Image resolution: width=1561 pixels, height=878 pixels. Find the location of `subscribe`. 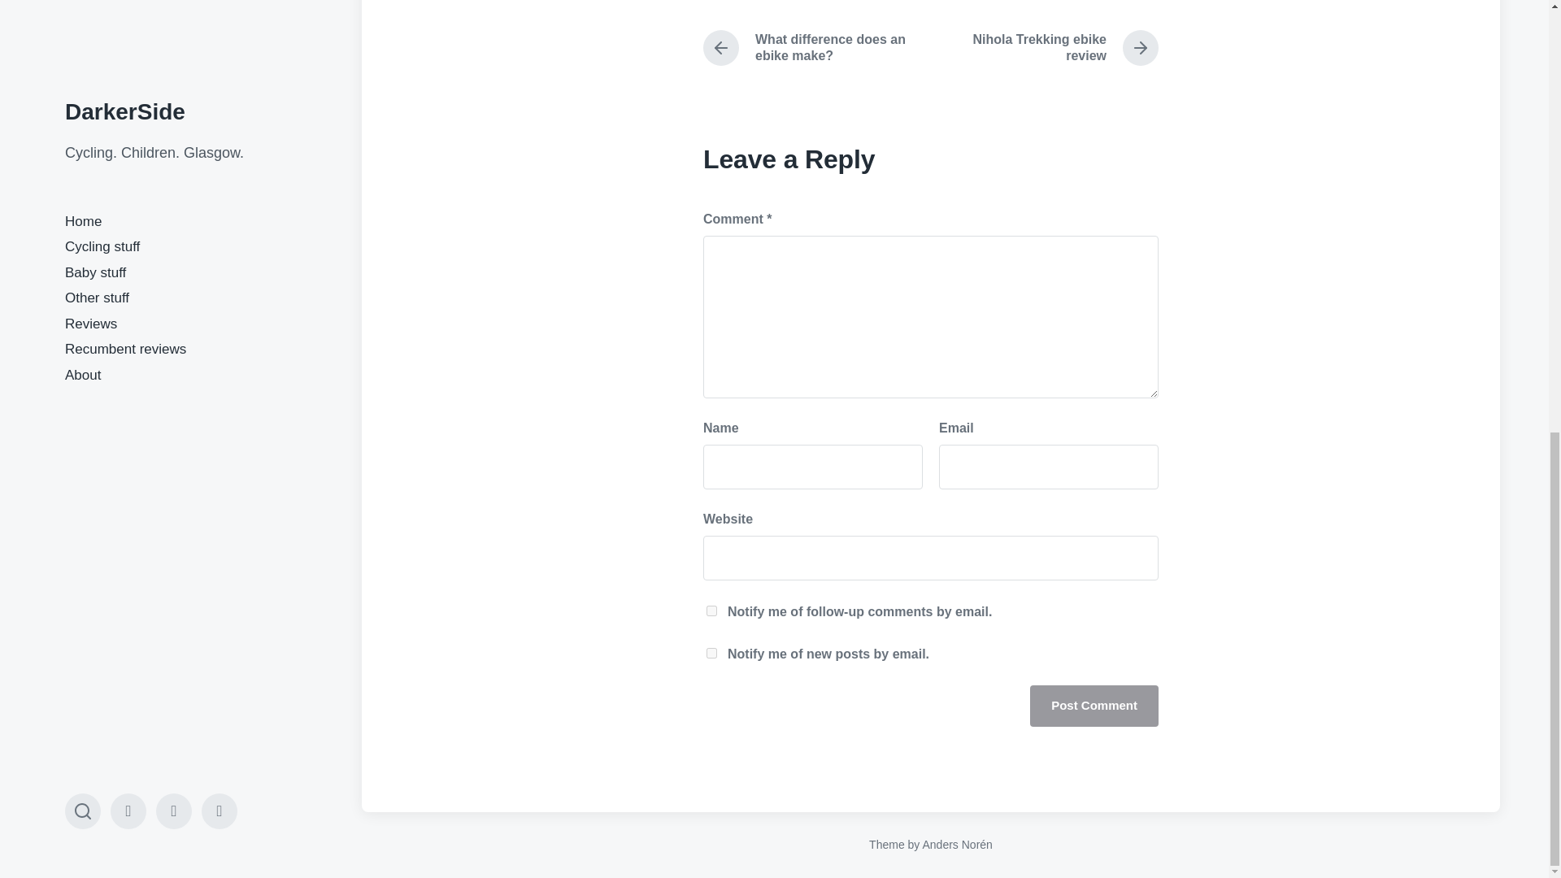

subscribe is located at coordinates (1062, 47).